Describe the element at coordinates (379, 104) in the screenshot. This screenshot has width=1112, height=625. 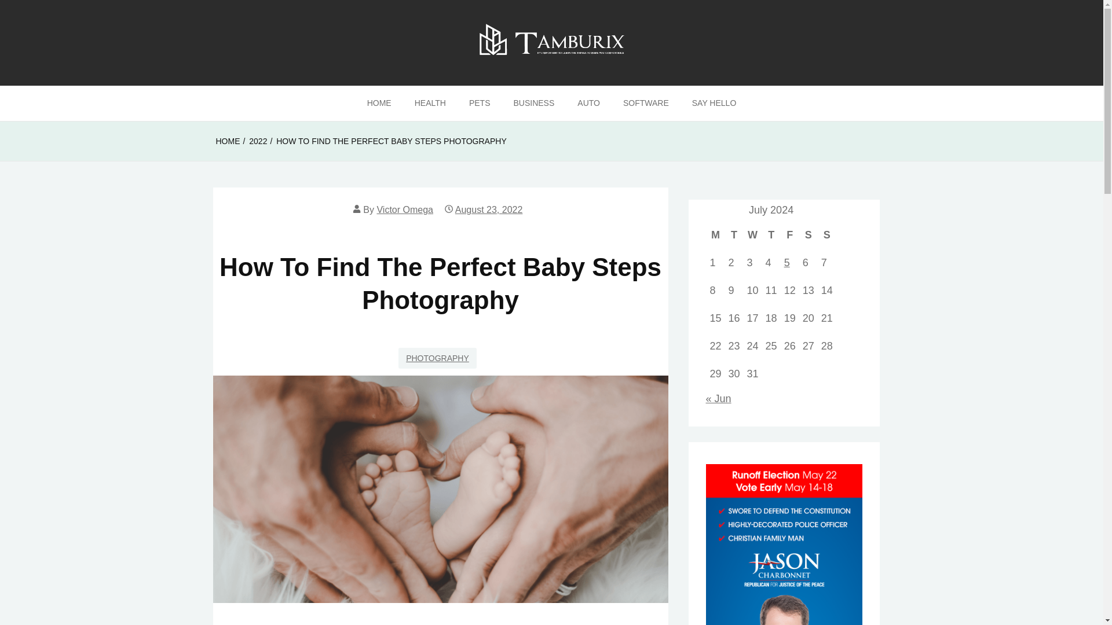
I see `HOME` at that location.